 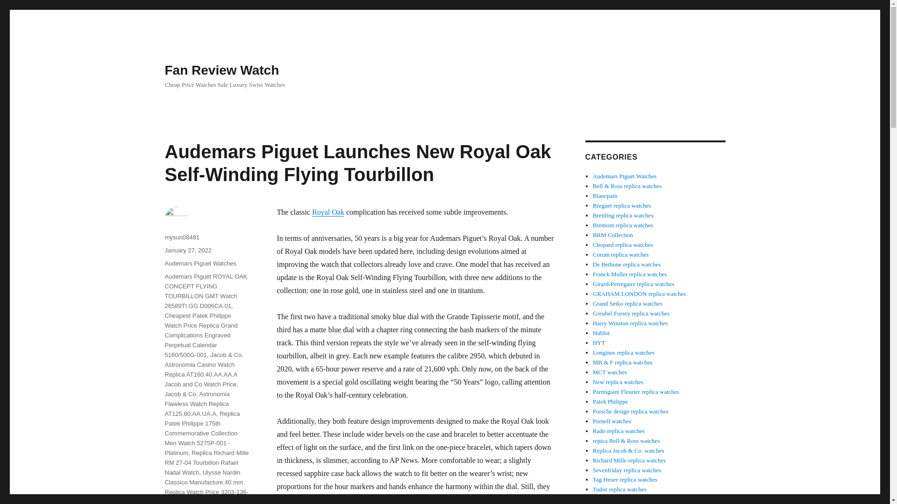 What do you see at coordinates (605, 195) in the screenshot?
I see `Blancpain` at bounding box center [605, 195].